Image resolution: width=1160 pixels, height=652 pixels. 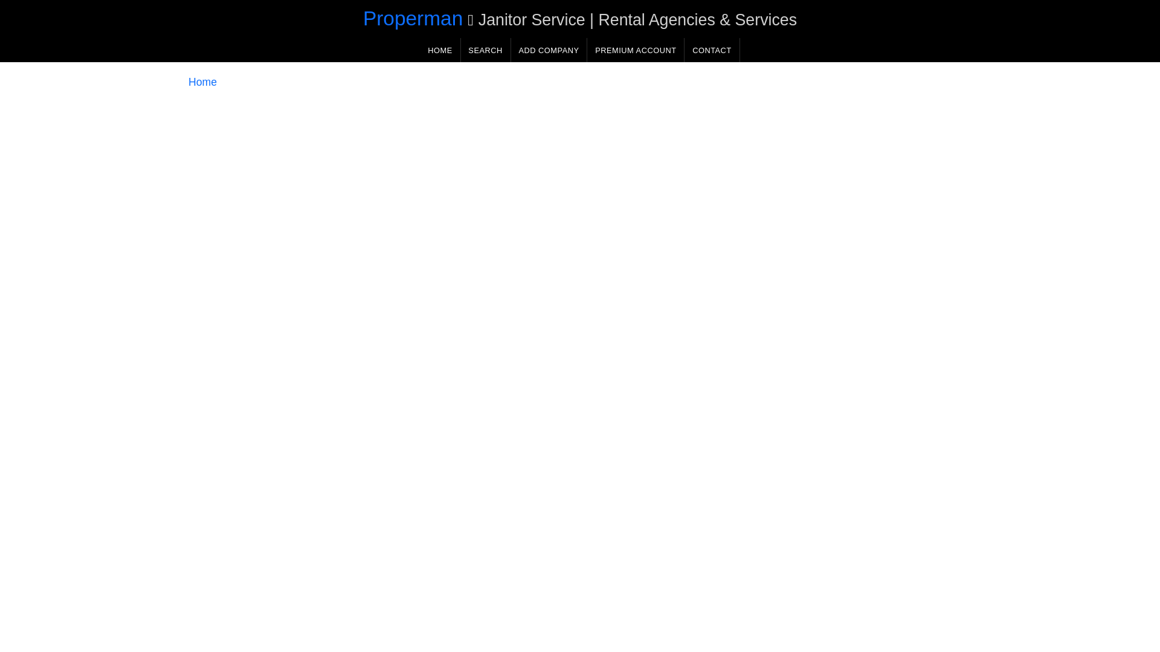 I want to click on Search in this webseite., so click(x=485, y=50).